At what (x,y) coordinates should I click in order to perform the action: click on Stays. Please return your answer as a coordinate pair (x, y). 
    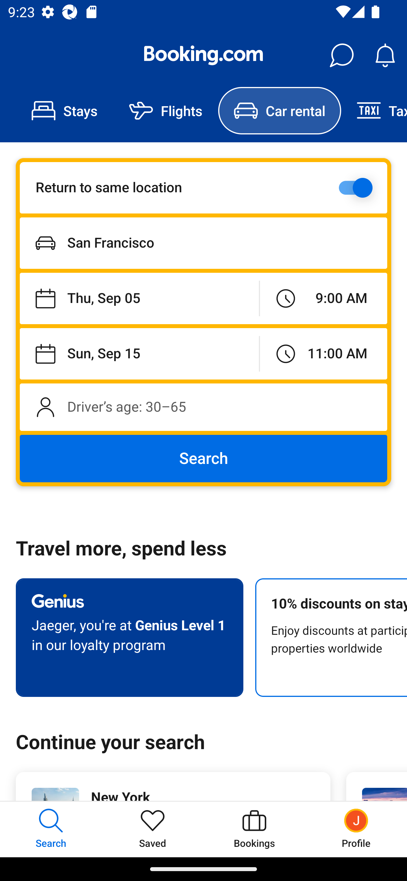
    Looking at the image, I should click on (64, 111).